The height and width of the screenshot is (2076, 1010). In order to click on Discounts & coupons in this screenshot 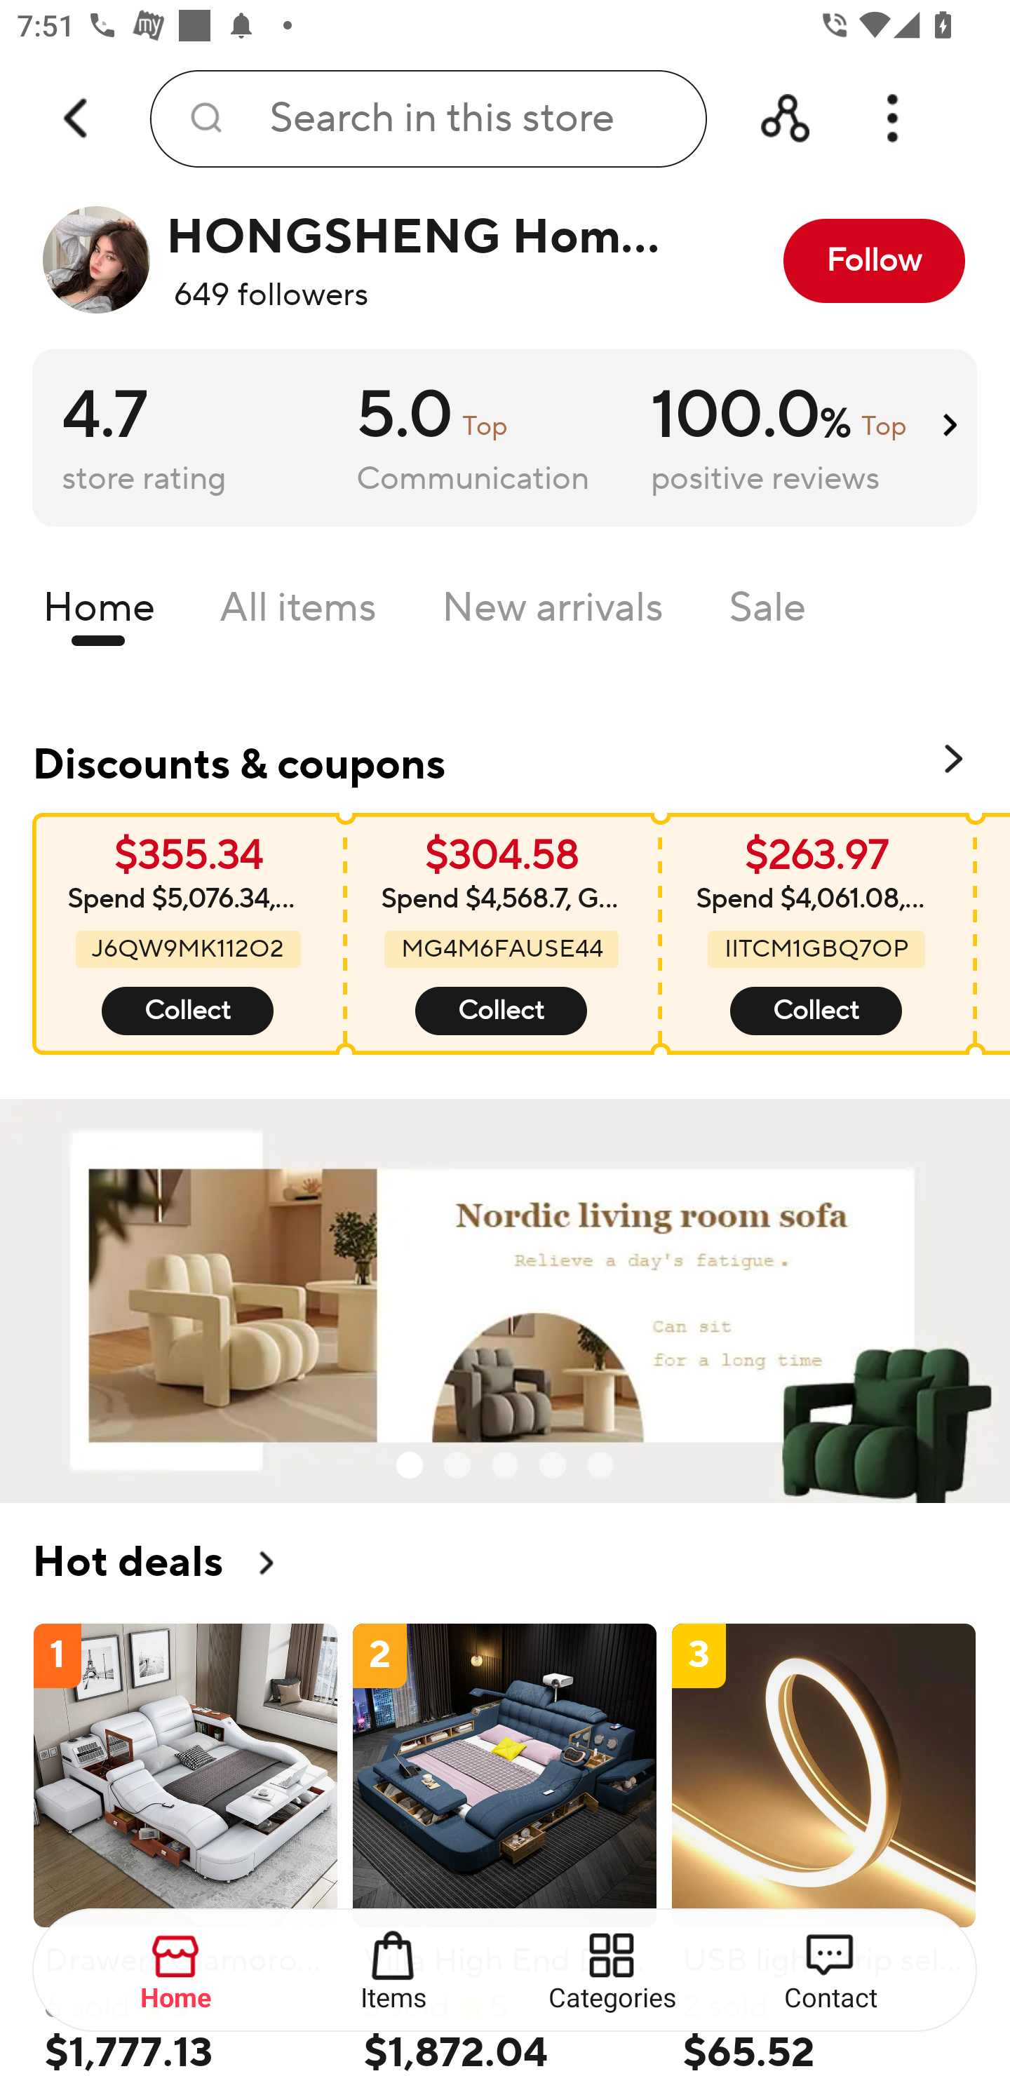, I will do `click(505, 760)`.